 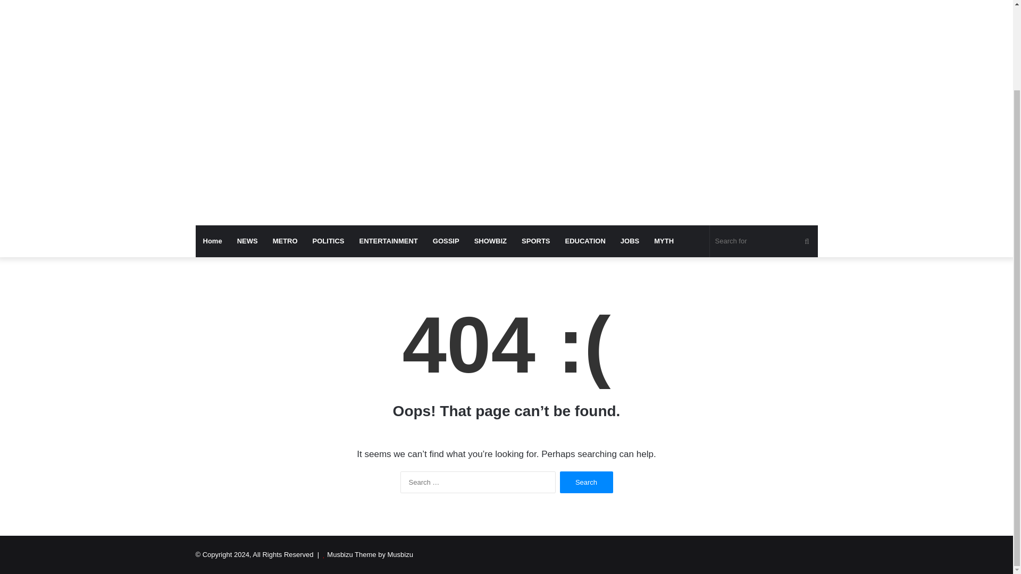 What do you see at coordinates (586, 482) in the screenshot?
I see `Search` at bounding box center [586, 482].